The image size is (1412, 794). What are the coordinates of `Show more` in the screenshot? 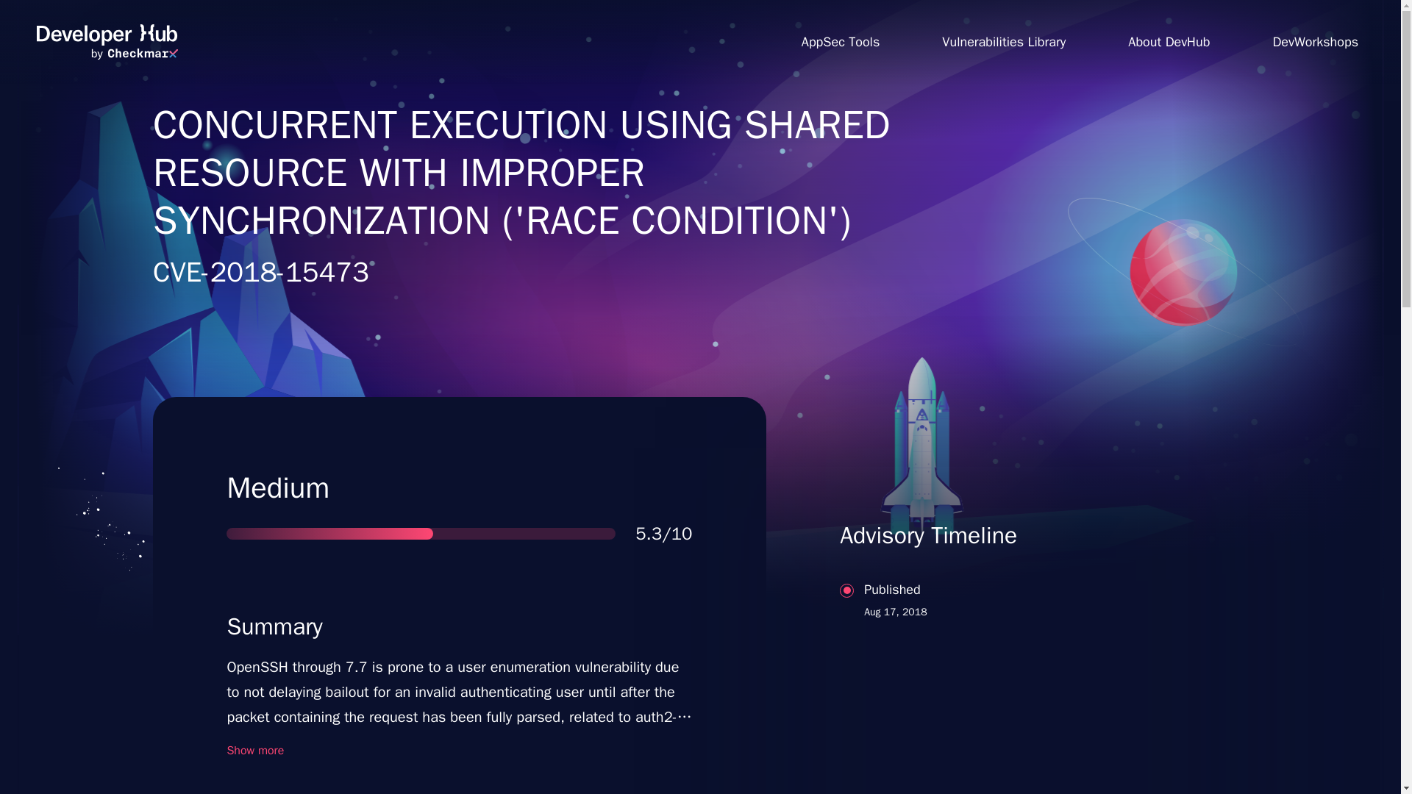 It's located at (1003, 41).